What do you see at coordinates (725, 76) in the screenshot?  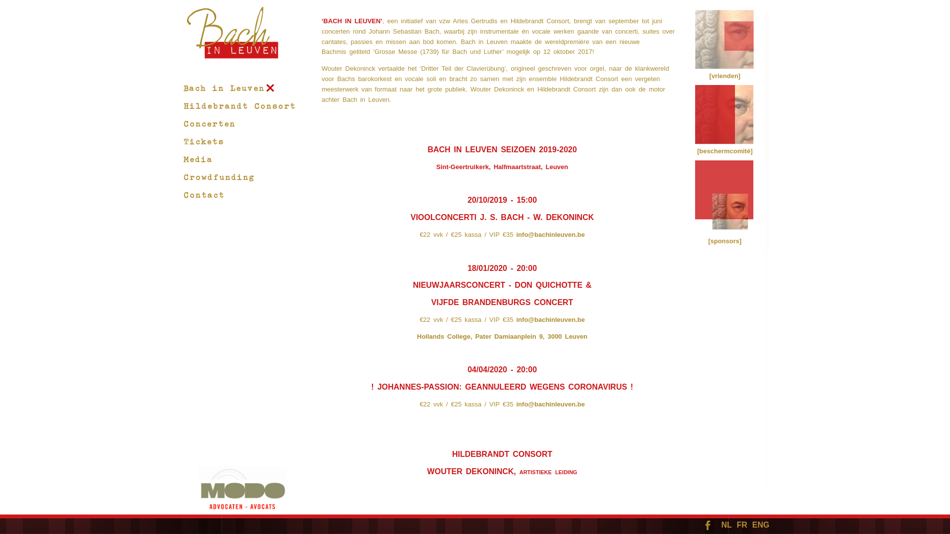 I see `[vrienden]` at bounding box center [725, 76].